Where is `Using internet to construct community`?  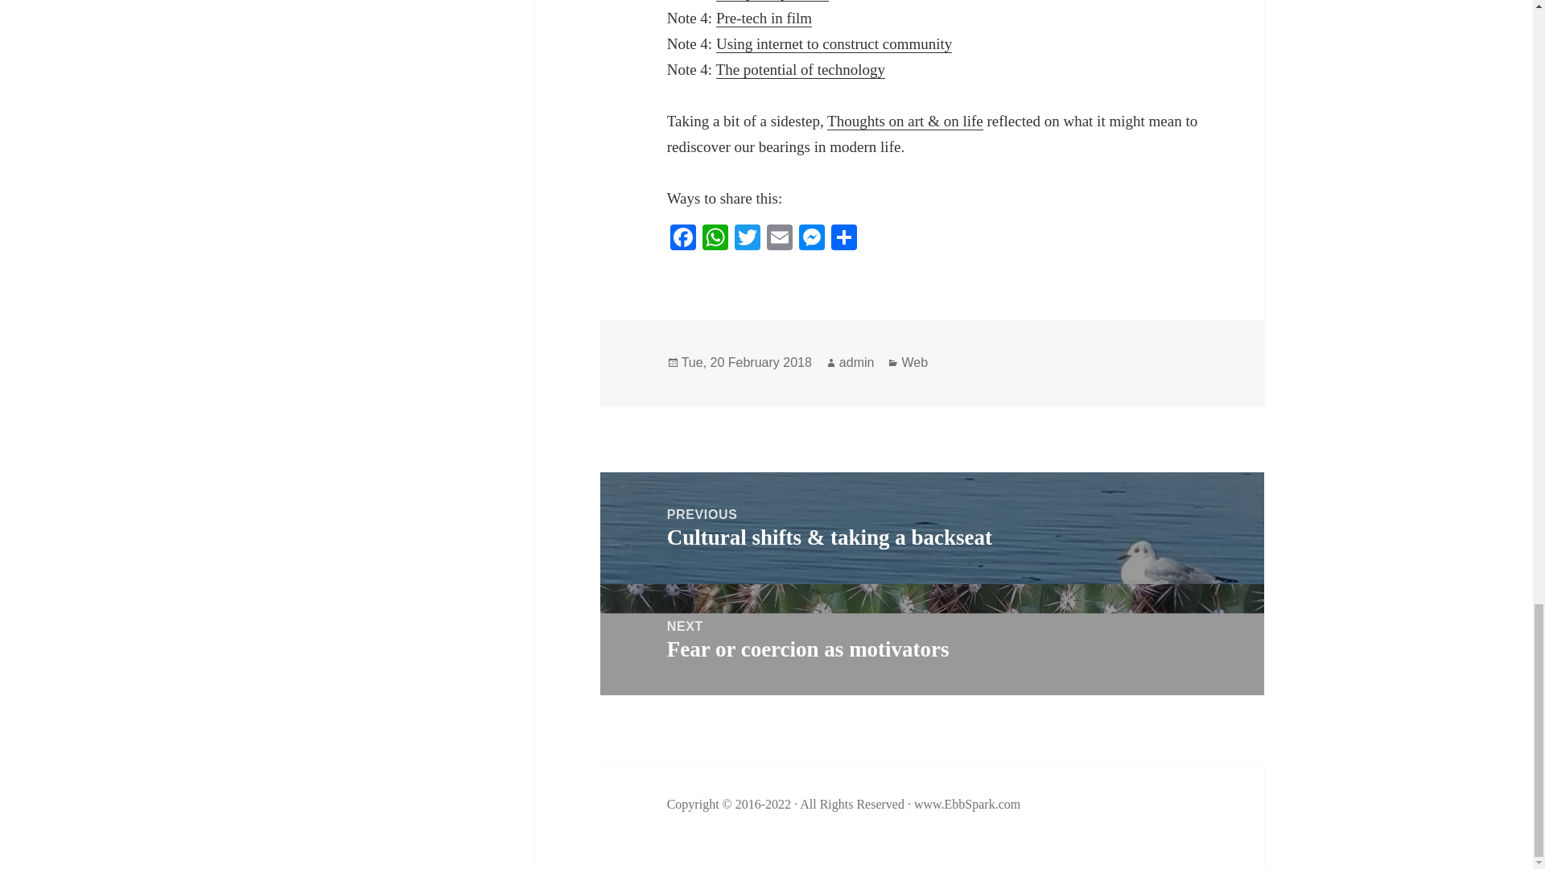
Using internet to construct community is located at coordinates (834, 43).